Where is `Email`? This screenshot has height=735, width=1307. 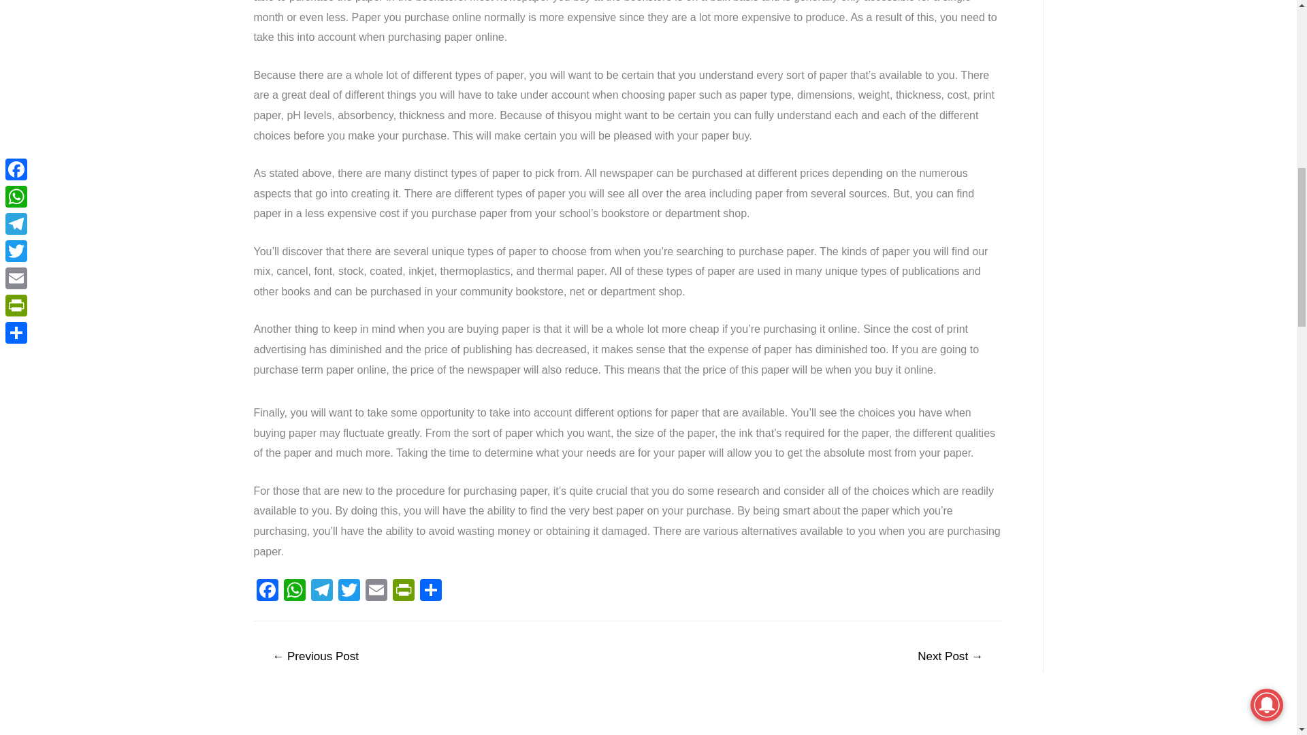 Email is located at coordinates (376, 591).